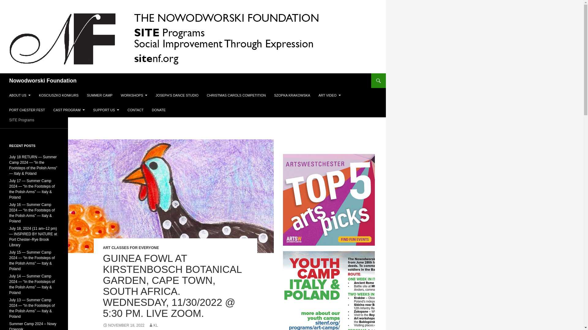  What do you see at coordinates (59, 95) in the screenshot?
I see `KOSCIUSZKO KONKURS` at bounding box center [59, 95].